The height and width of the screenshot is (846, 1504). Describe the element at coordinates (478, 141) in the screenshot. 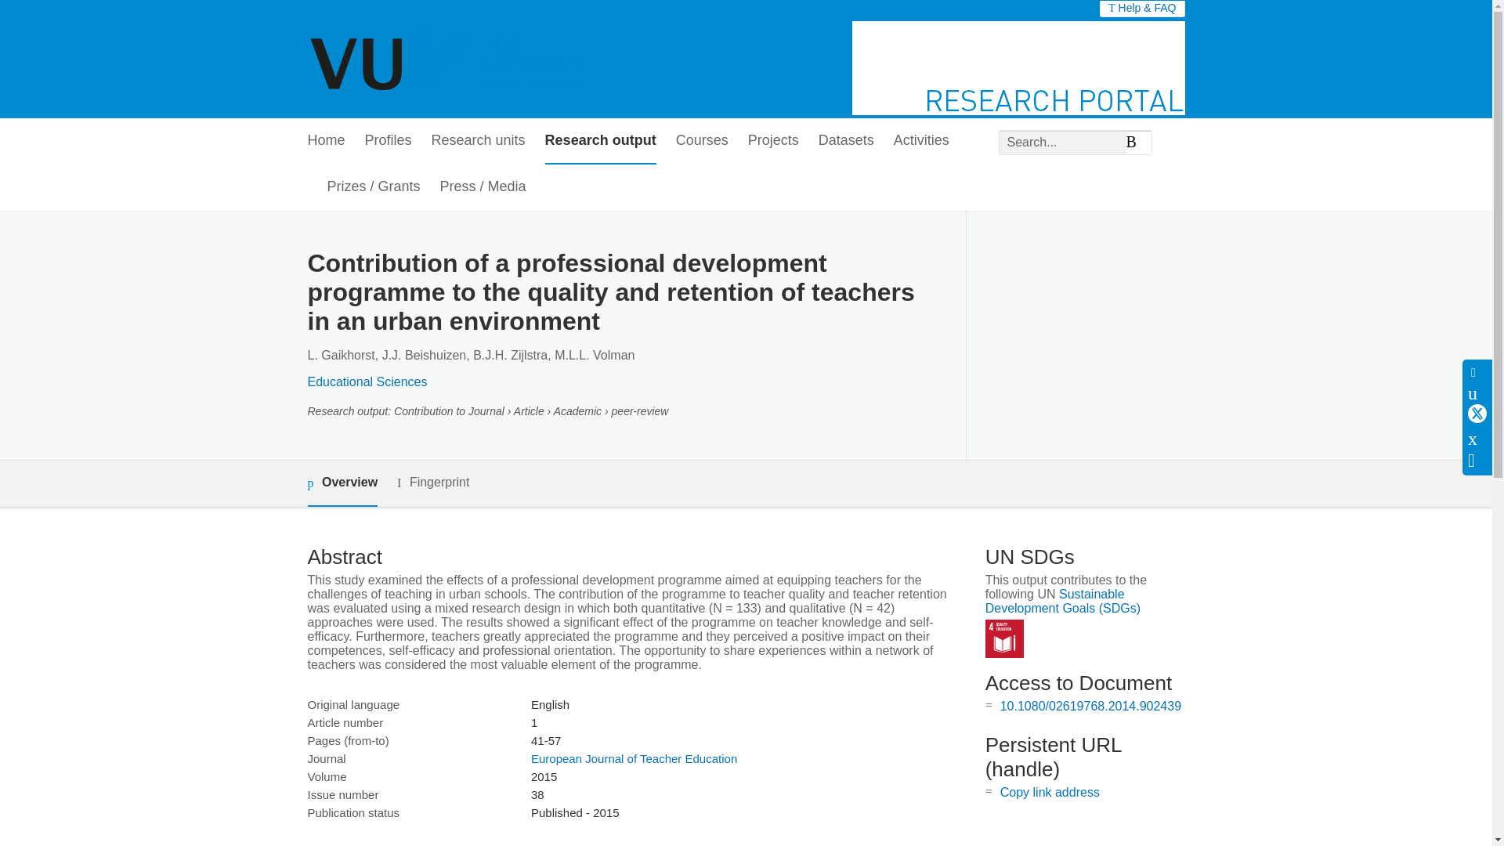

I see `Research units` at that location.